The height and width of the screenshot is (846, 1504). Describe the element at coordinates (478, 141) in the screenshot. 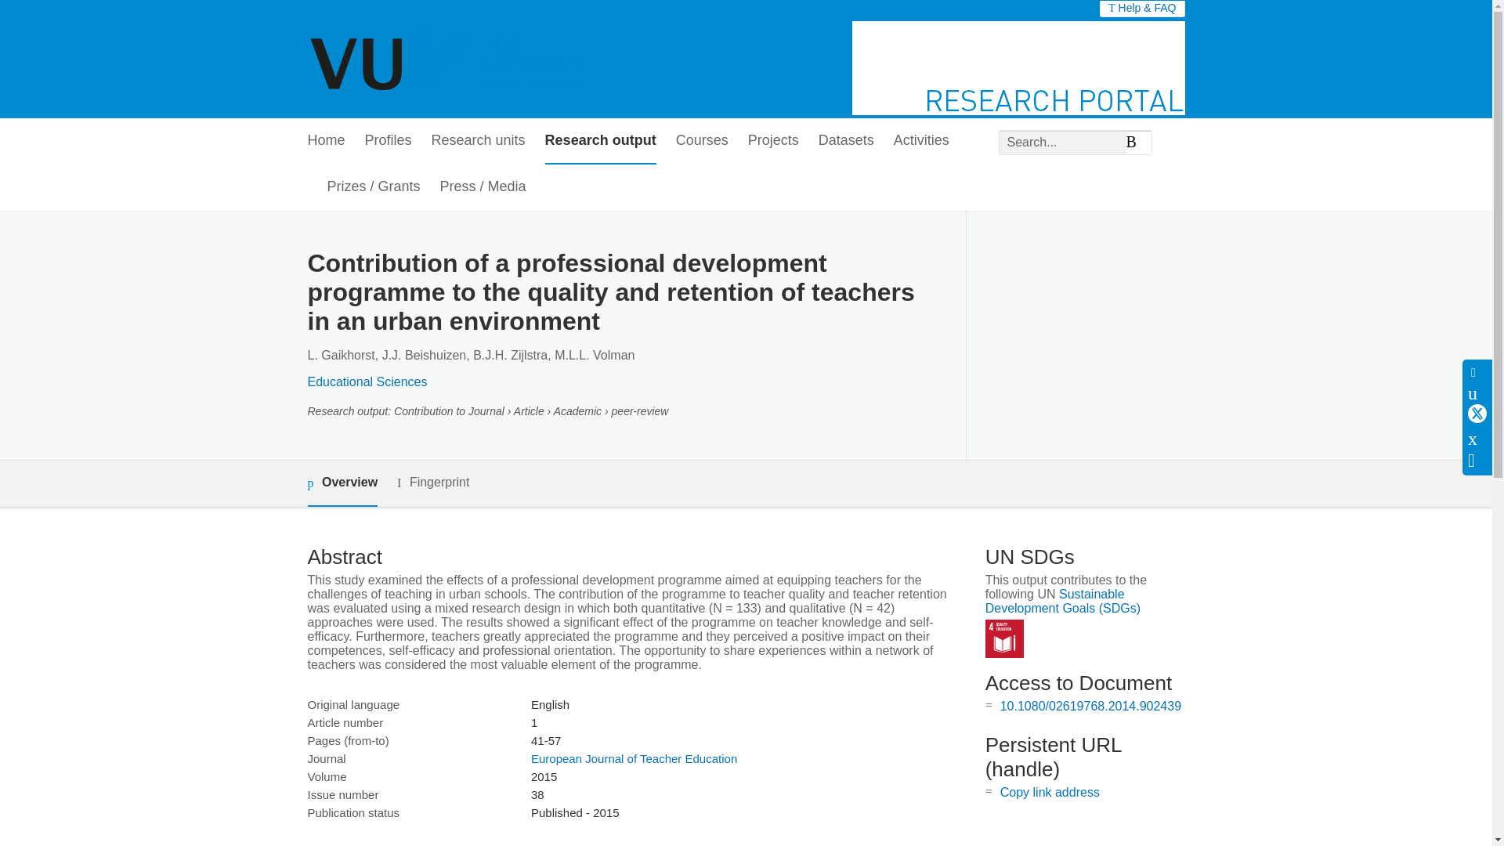

I see `Research units` at that location.